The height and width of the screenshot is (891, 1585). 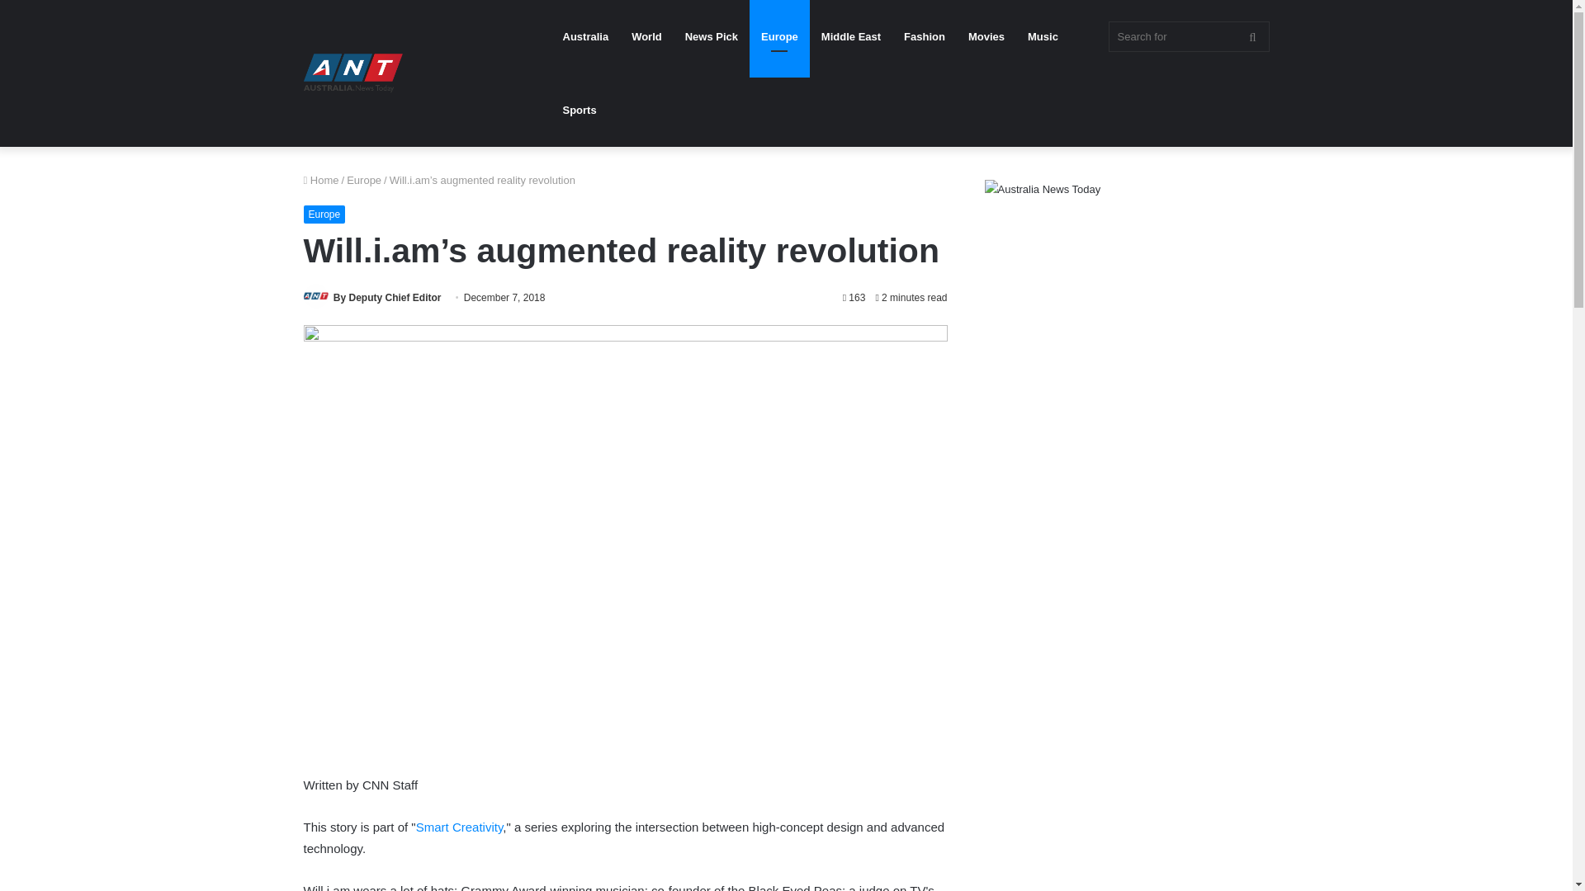 I want to click on News Pick, so click(x=712, y=36).